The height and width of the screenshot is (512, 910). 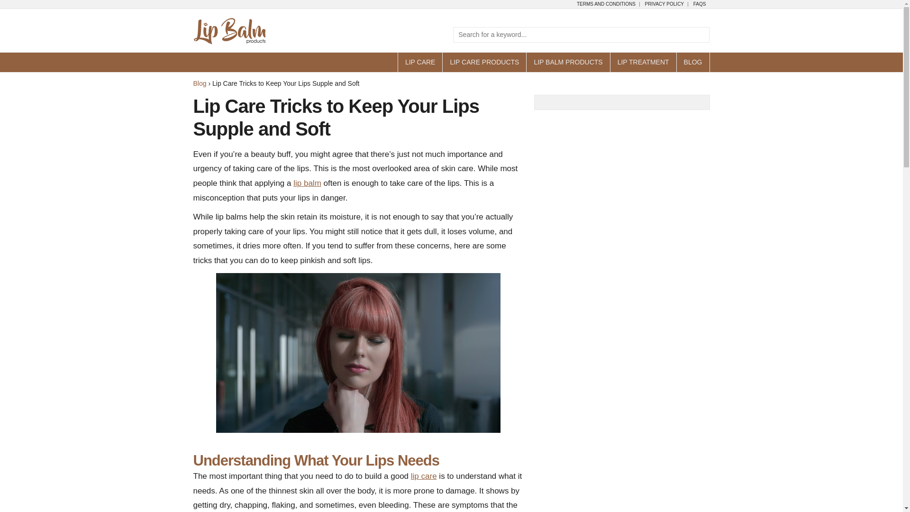 What do you see at coordinates (484, 63) in the screenshot?
I see `LIP CARE PRODUCTS` at bounding box center [484, 63].